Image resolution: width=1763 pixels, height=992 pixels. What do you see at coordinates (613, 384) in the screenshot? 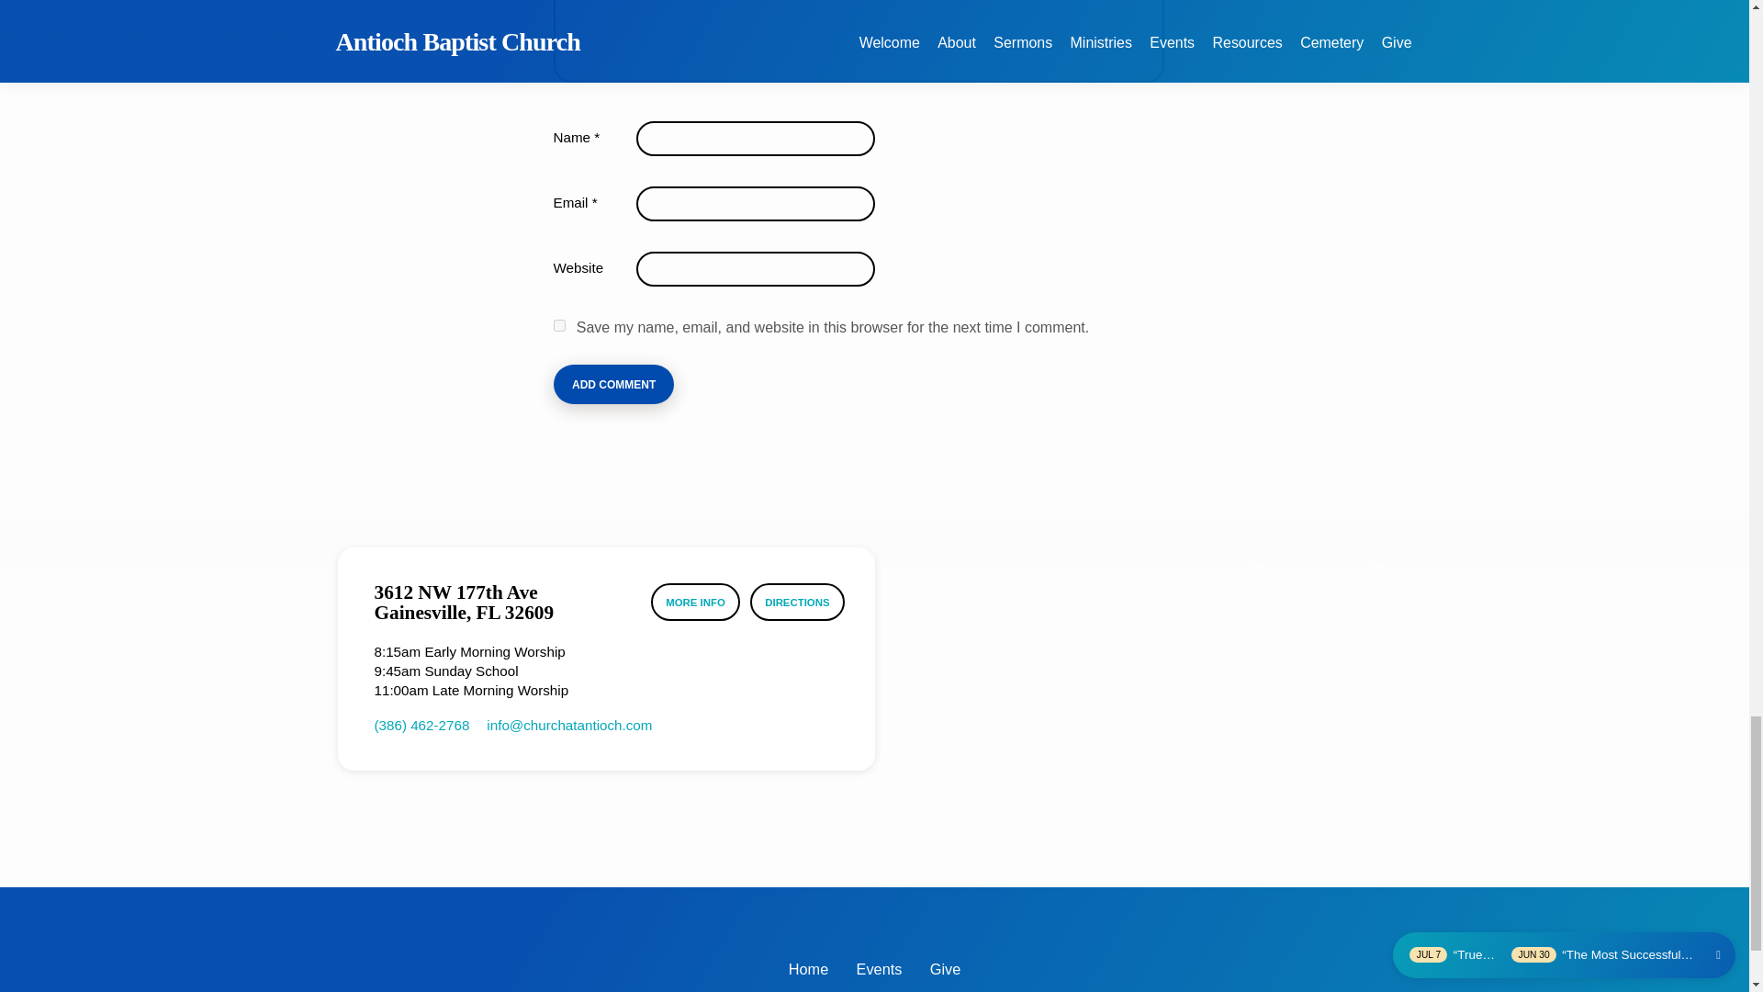
I see `Add Comment` at bounding box center [613, 384].